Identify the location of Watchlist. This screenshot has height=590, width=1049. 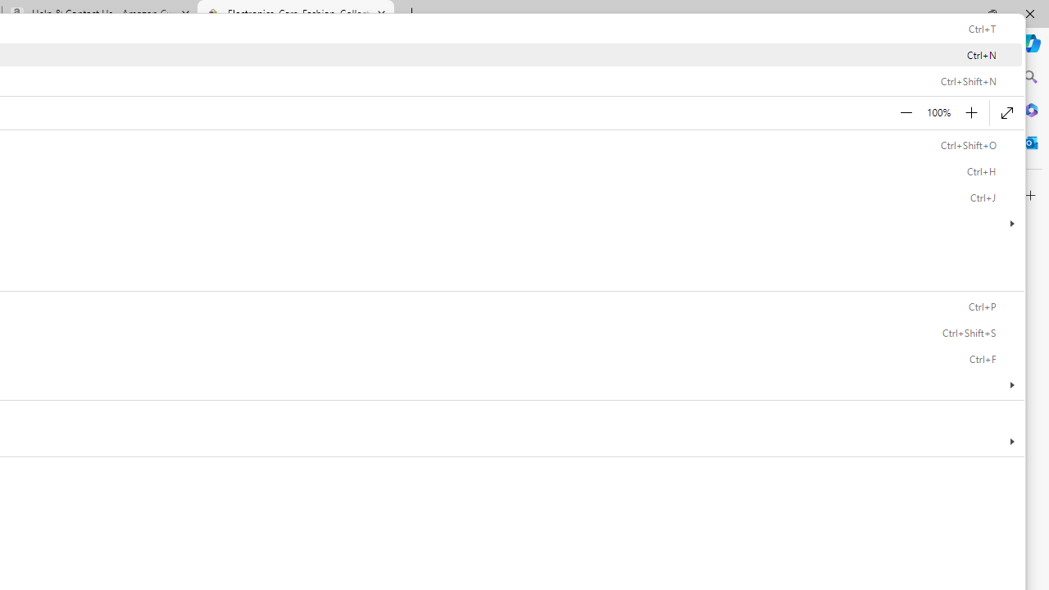
(297, 70).